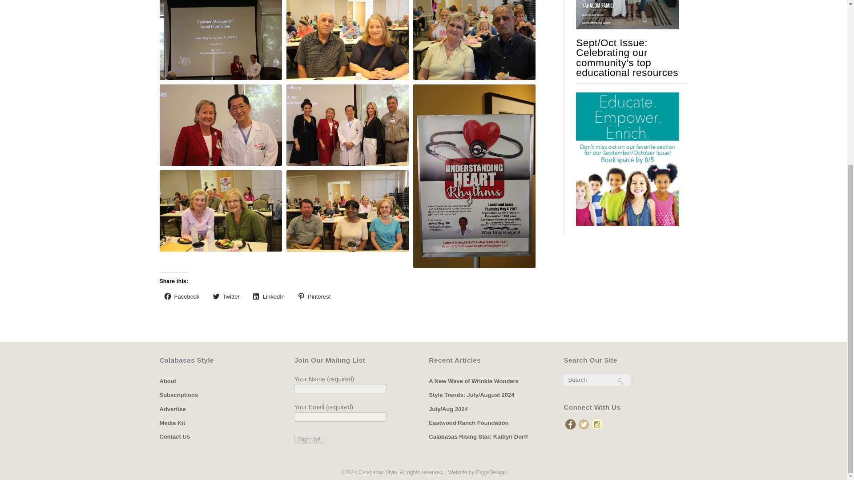 The image size is (854, 480). Describe the element at coordinates (167, 381) in the screenshot. I see `About` at that location.